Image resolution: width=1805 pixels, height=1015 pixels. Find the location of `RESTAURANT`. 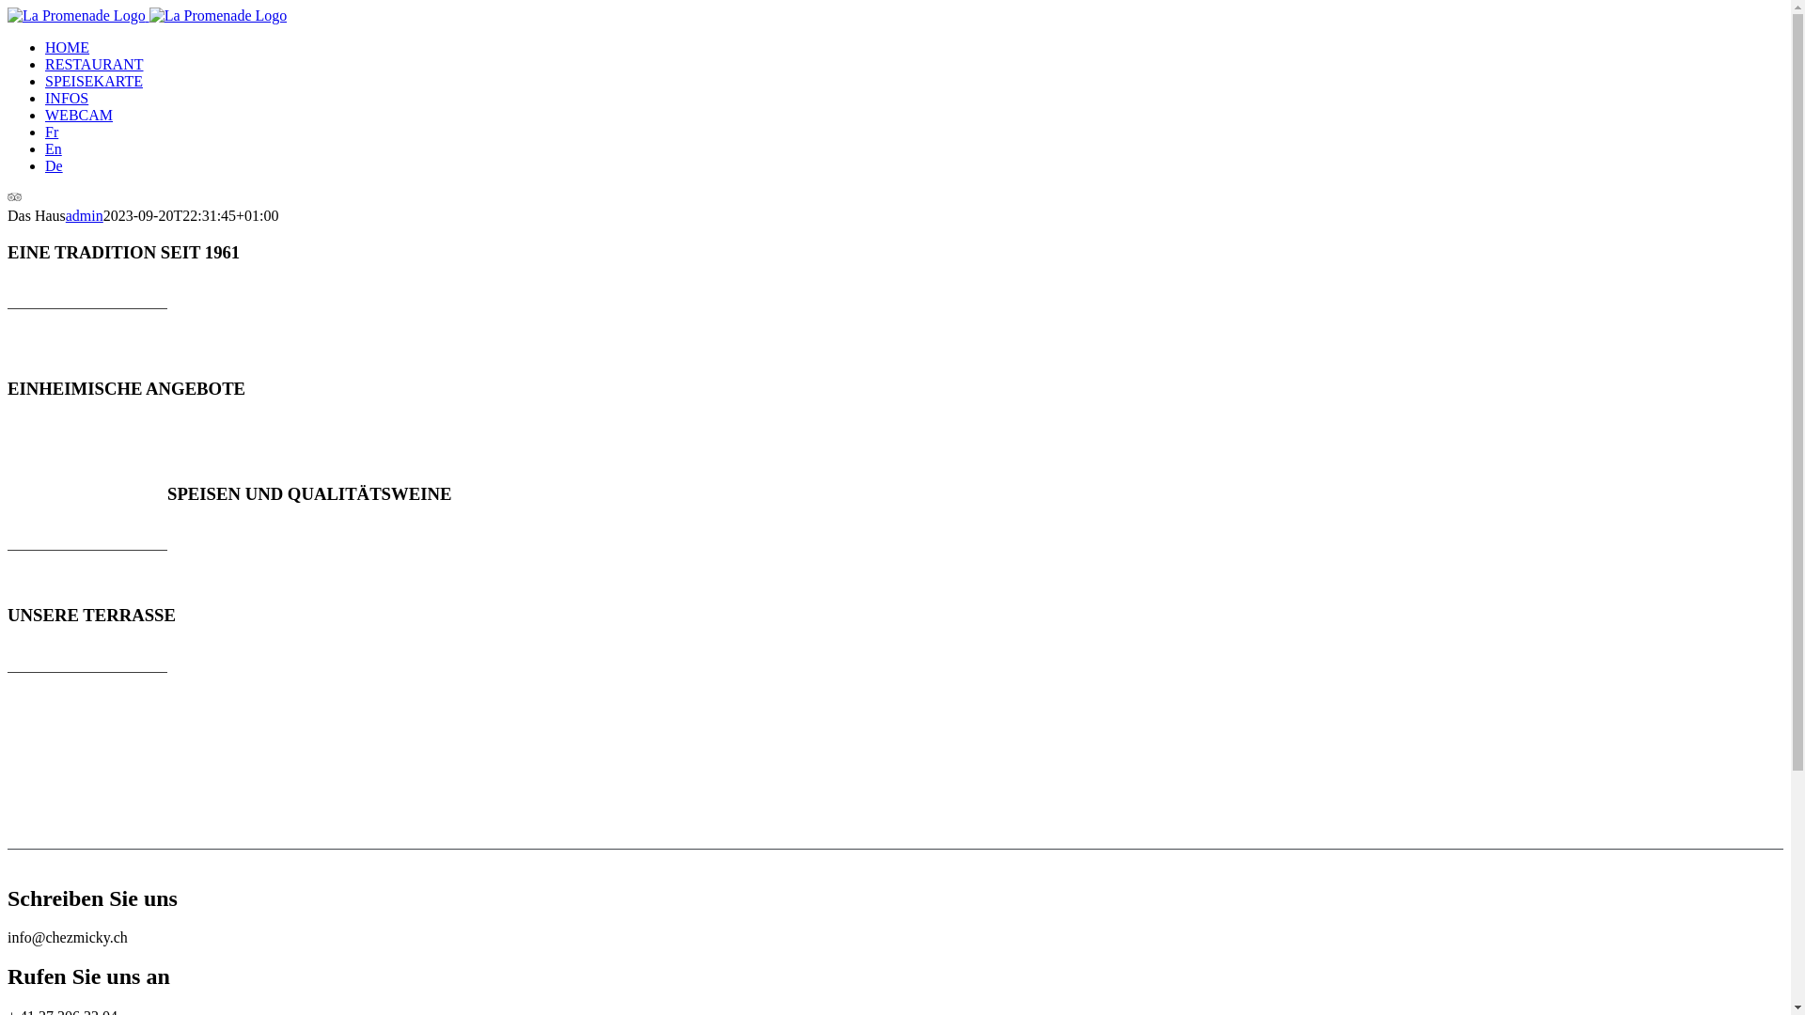

RESTAURANT is located at coordinates (94, 64).